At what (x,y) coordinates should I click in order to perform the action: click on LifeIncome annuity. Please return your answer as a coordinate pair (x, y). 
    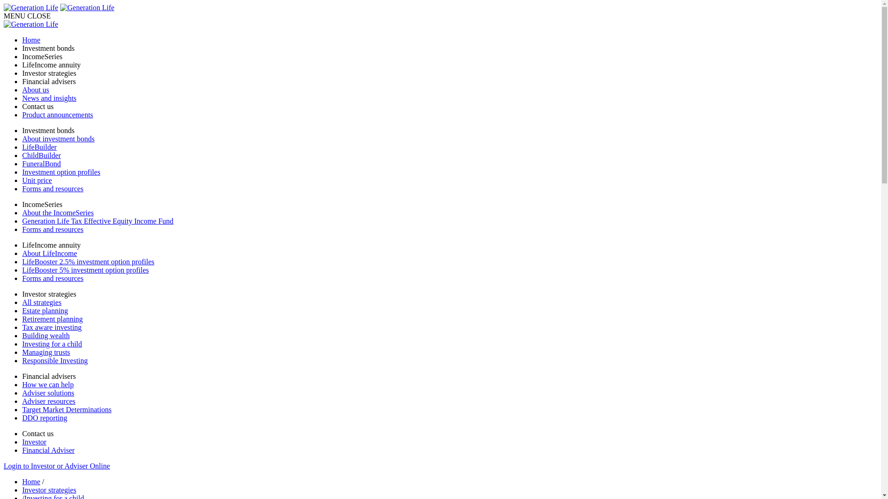
    Looking at the image, I should click on (52, 245).